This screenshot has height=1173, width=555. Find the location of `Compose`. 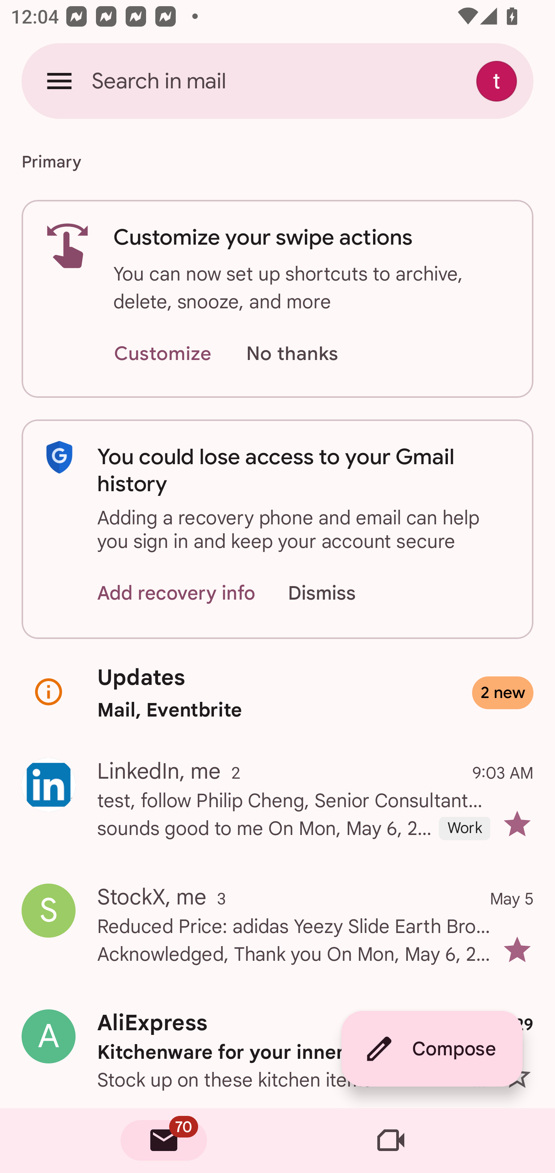

Compose is located at coordinates (432, 1049).